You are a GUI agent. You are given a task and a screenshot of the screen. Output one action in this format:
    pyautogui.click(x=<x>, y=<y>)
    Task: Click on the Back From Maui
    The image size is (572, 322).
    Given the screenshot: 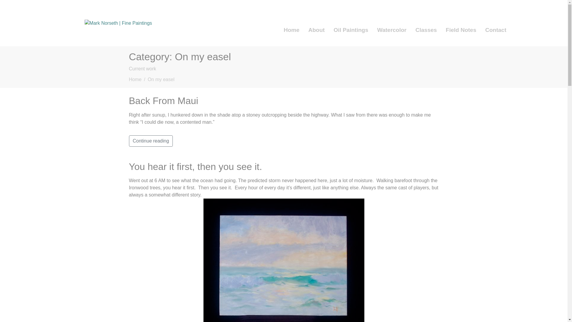 What is the action you would take?
    pyautogui.click(x=163, y=101)
    